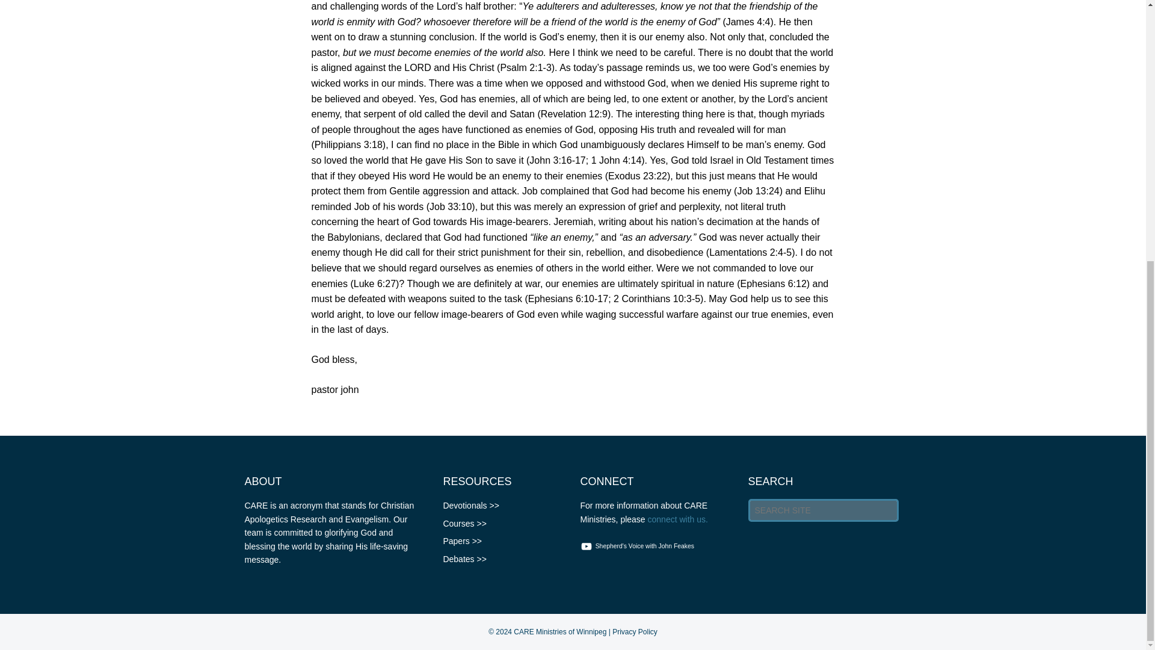 This screenshot has width=1155, height=650. What do you see at coordinates (638, 546) in the screenshot?
I see `Shepherd's Voice with John Feakes` at bounding box center [638, 546].